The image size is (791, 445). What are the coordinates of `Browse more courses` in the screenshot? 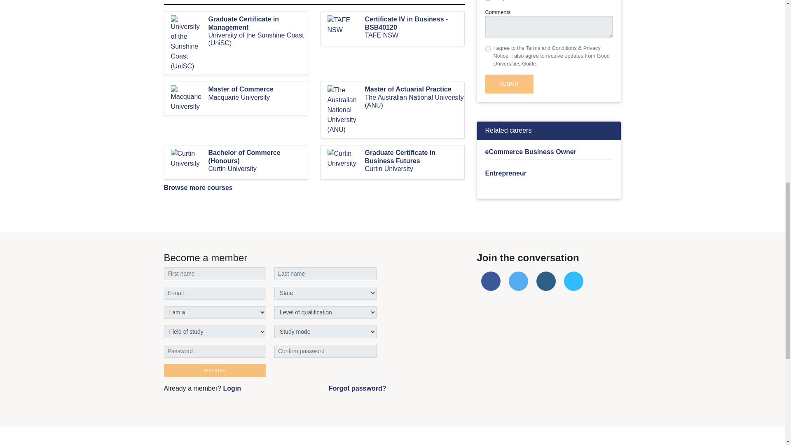 It's located at (198, 188).